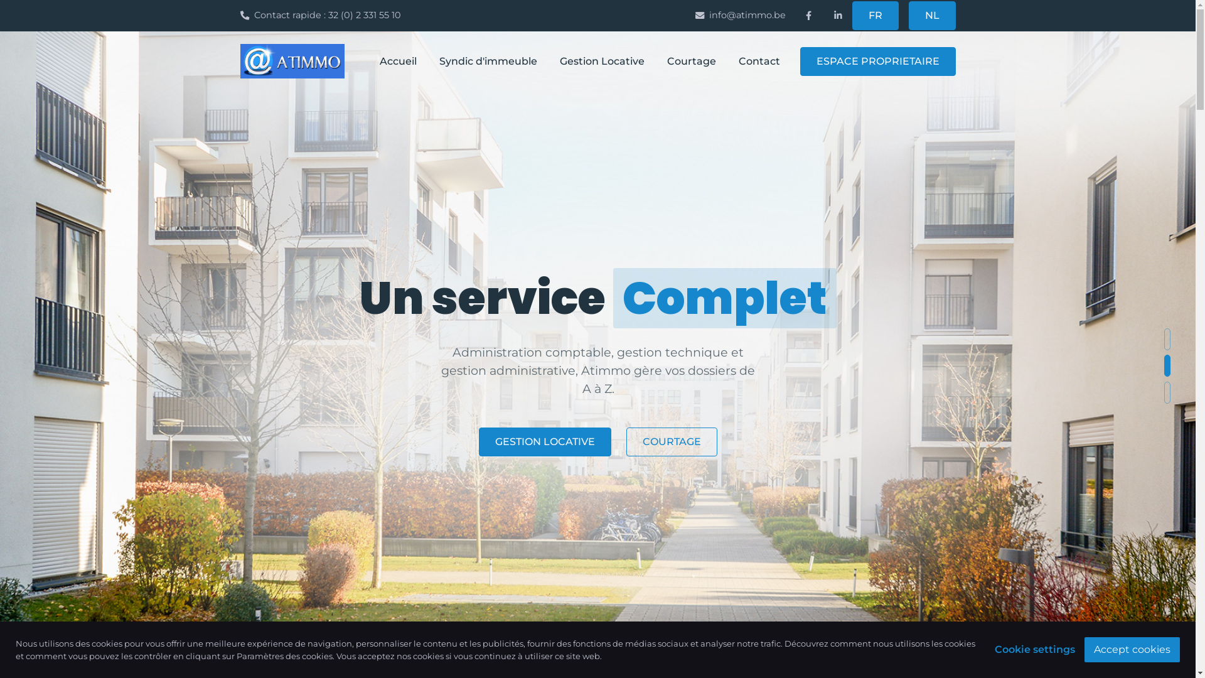 The width and height of the screenshot is (1205, 678). I want to click on Syndic d'immeuble, so click(488, 62).